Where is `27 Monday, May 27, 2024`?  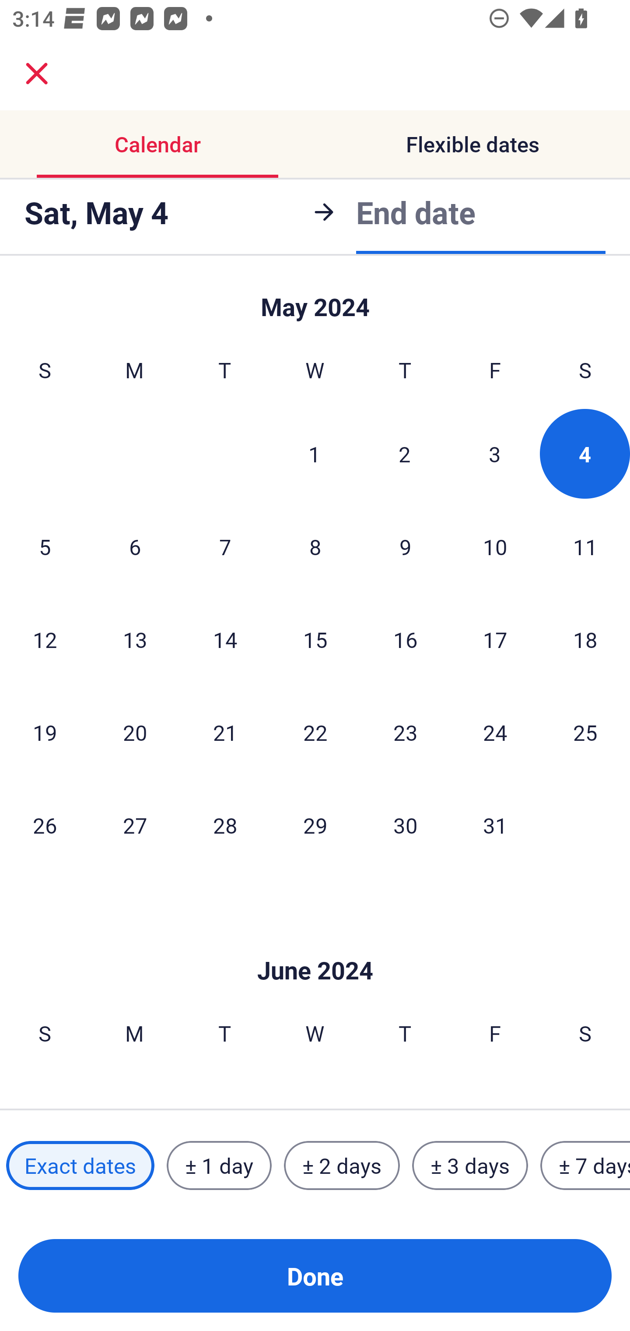 27 Monday, May 27, 2024 is located at coordinates (135, 825).